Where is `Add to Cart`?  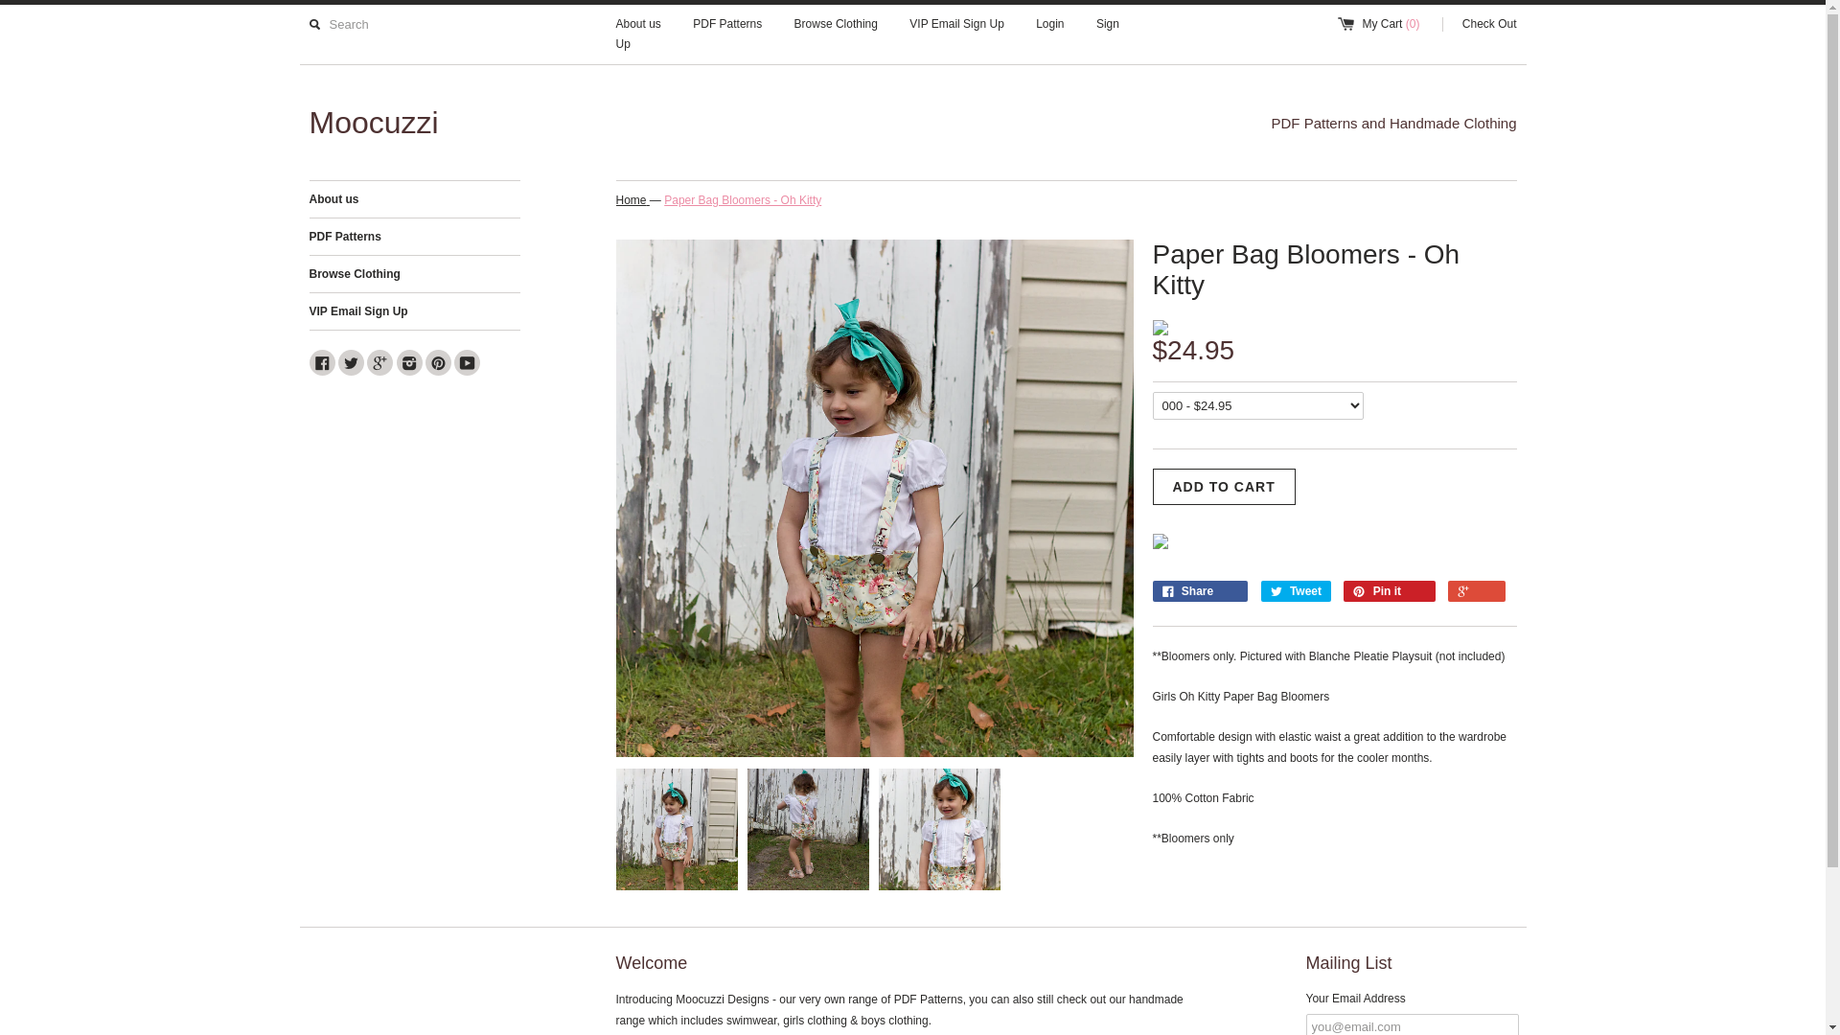 Add to Cart is located at coordinates (1223, 487).